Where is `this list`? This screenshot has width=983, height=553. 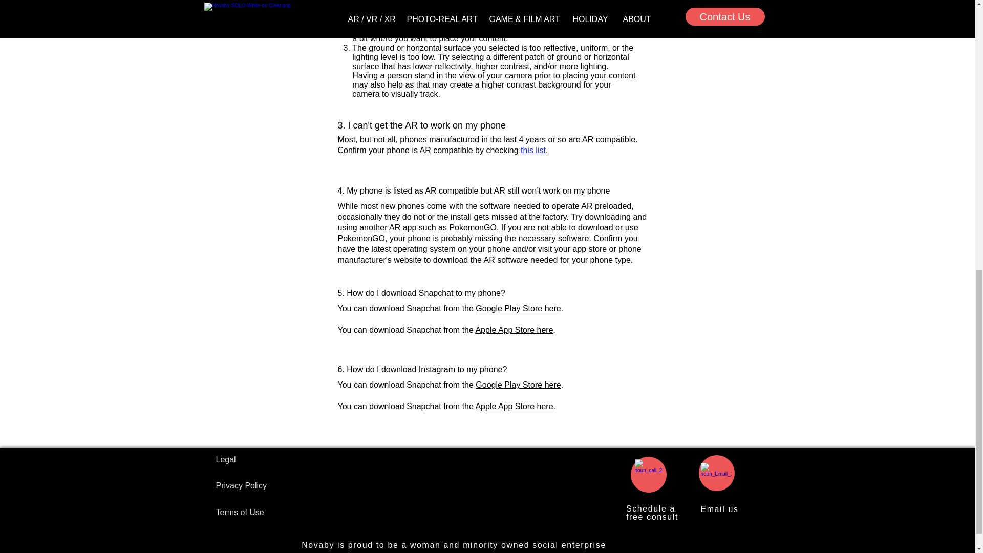 this list is located at coordinates (533, 151).